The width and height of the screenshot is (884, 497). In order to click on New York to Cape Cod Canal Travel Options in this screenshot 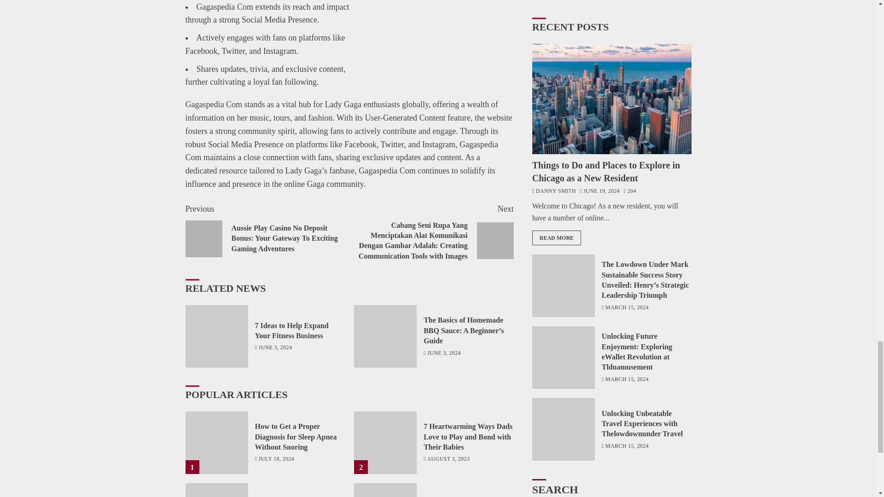, I will do `click(385, 490)`.